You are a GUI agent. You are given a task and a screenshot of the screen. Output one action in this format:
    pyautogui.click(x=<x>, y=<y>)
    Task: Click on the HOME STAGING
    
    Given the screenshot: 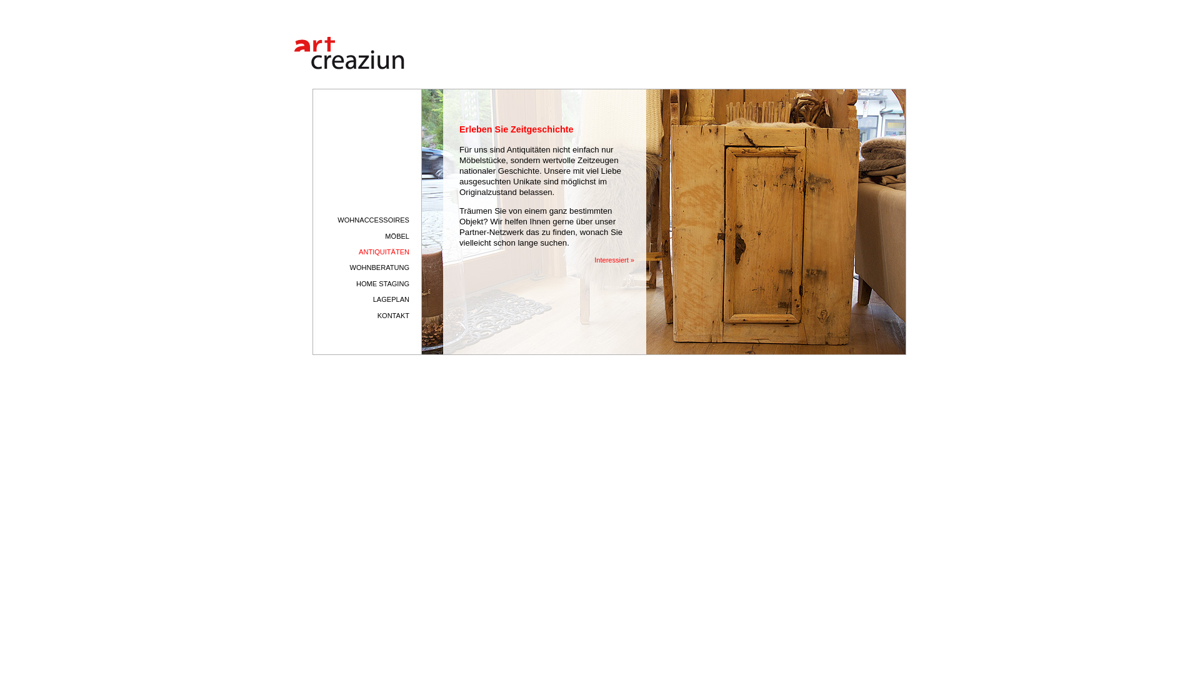 What is the action you would take?
    pyautogui.click(x=361, y=284)
    